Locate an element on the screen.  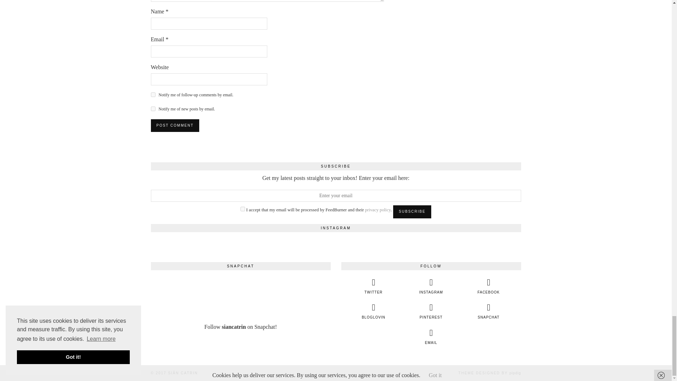
Subscribe is located at coordinates (412, 212).